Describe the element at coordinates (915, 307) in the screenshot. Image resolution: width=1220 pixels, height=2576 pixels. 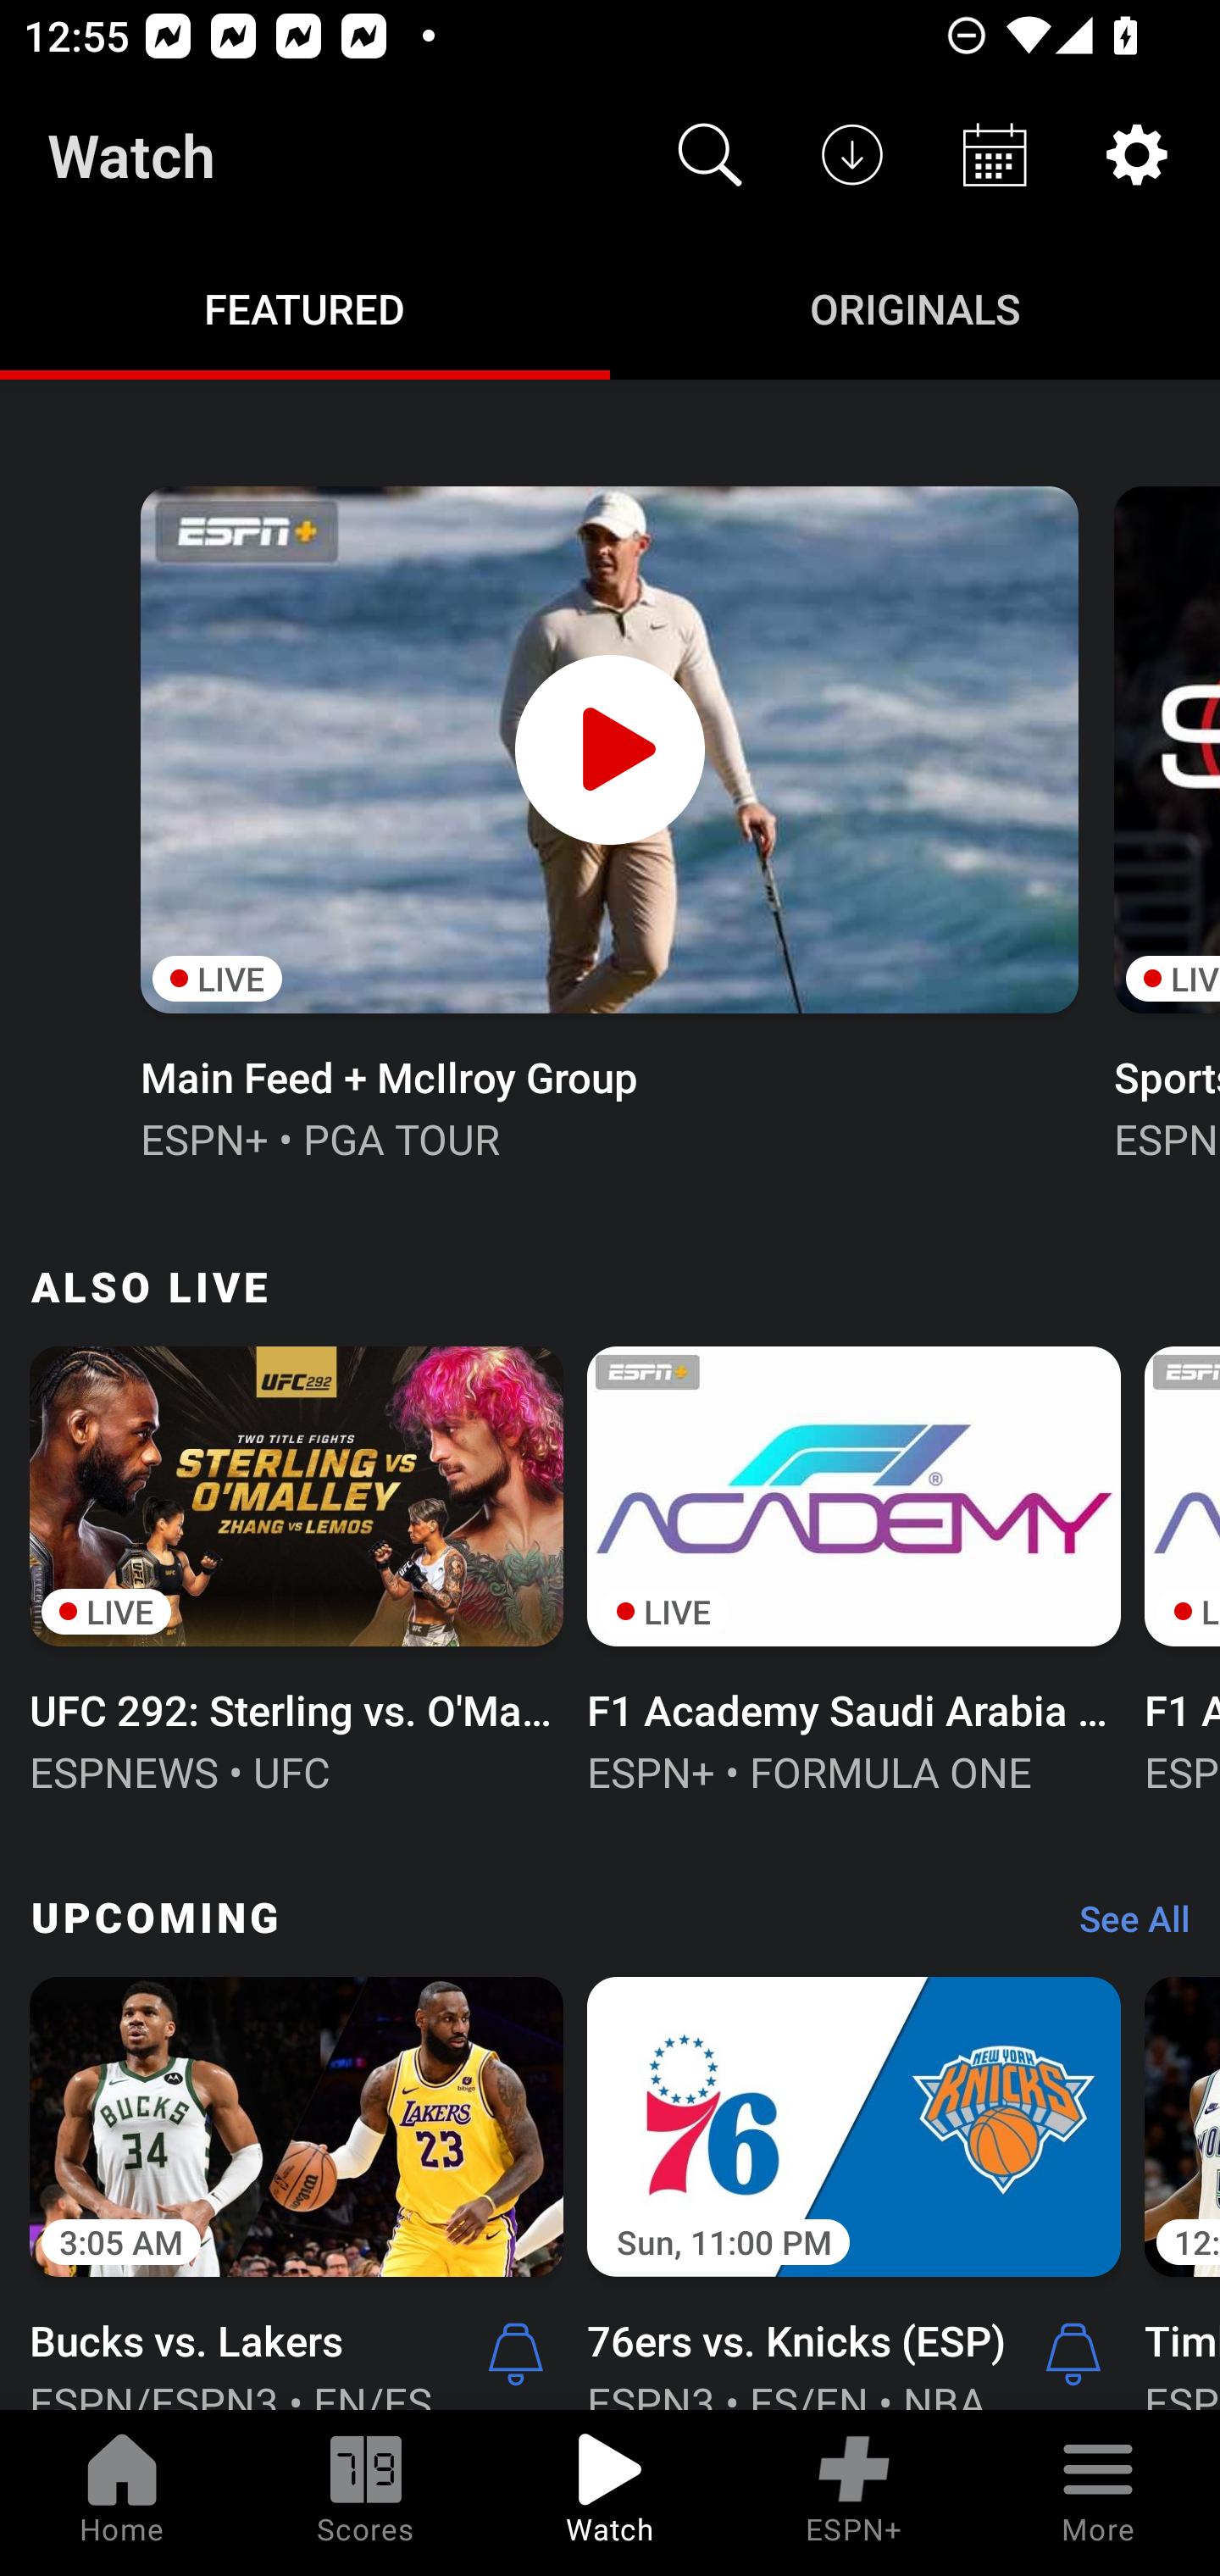
I see `Originals ORIGINALS` at that location.